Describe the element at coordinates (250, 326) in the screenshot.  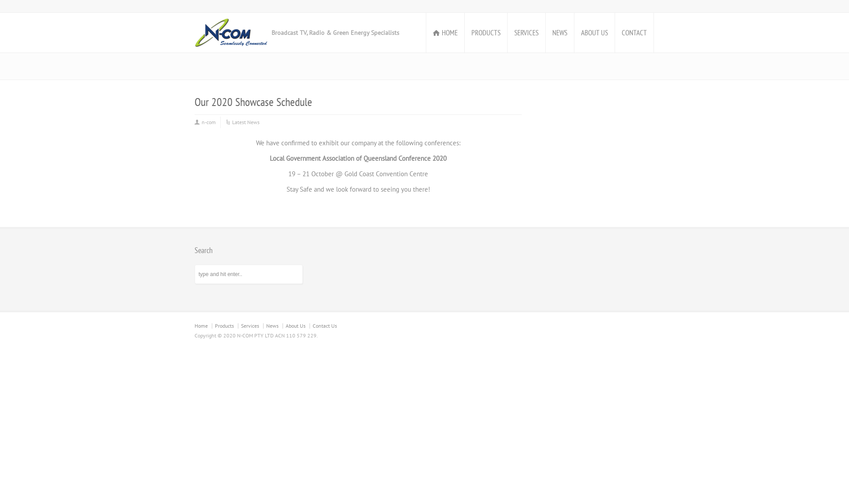
I see `Services` at that location.